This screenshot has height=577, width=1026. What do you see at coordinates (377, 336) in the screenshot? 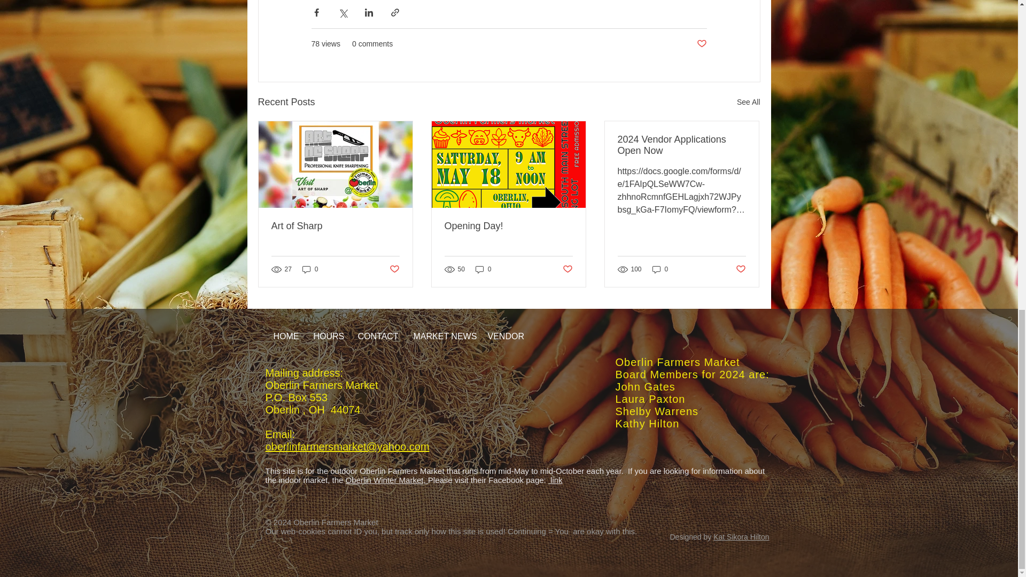
I see `CONTACT` at bounding box center [377, 336].